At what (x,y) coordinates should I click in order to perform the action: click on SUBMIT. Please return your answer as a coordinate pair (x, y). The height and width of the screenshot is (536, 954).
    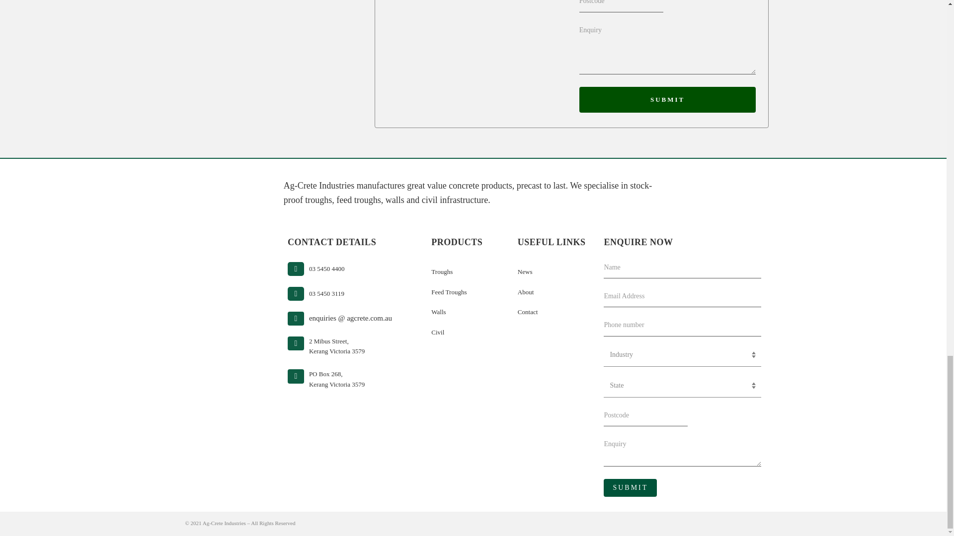
    Looking at the image, I should click on (337, 346).